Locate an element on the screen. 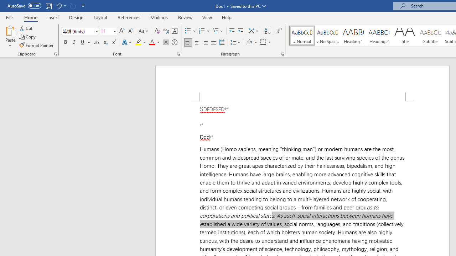 This screenshot has width=456, height=256. Cut is located at coordinates (26, 28).